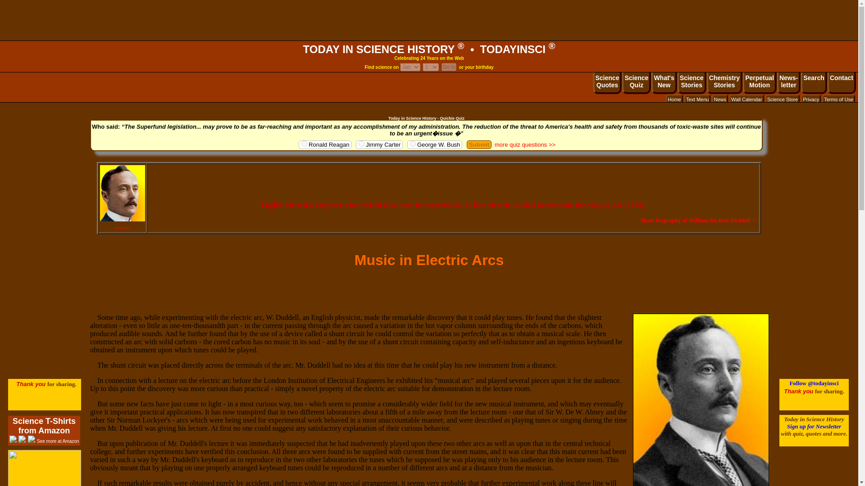 The image size is (865, 486). What do you see at coordinates (814, 83) in the screenshot?
I see `Contact` at bounding box center [814, 83].